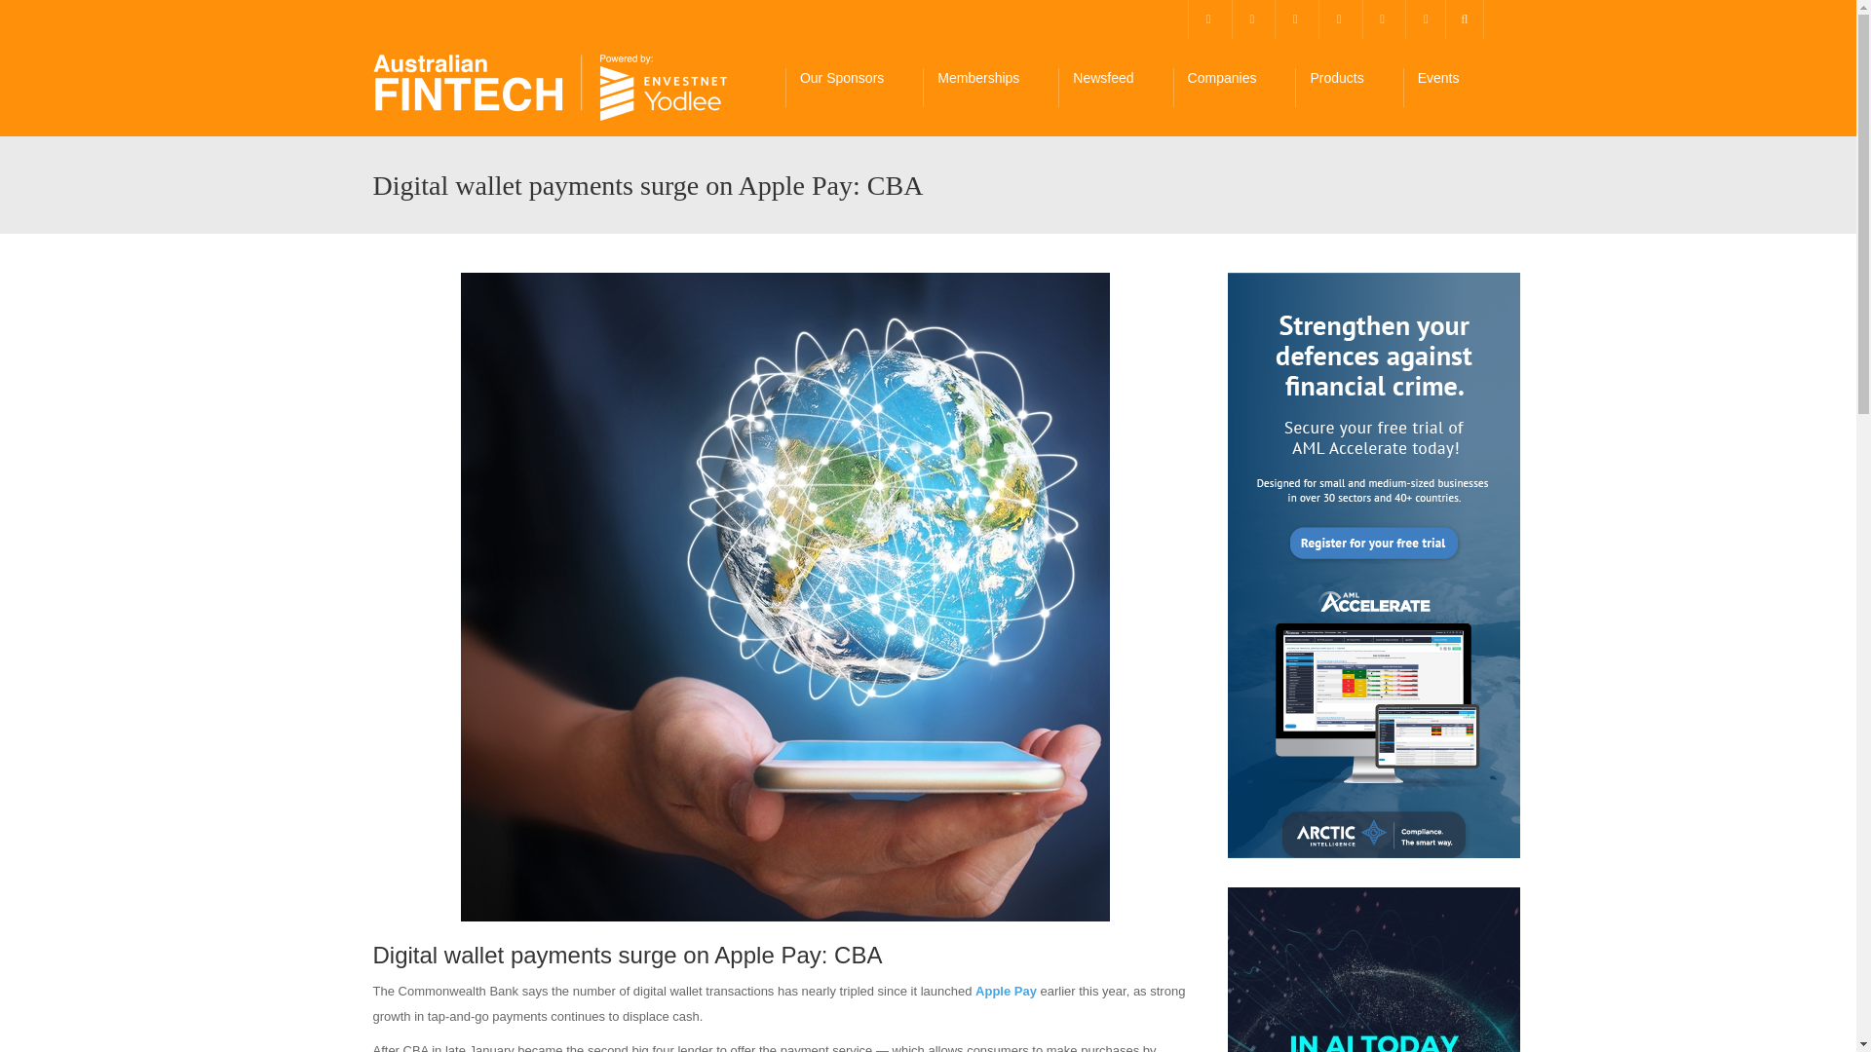 The width and height of the screenshot is (1871, 1052). I want to click on Companies, so click(1234, 88).